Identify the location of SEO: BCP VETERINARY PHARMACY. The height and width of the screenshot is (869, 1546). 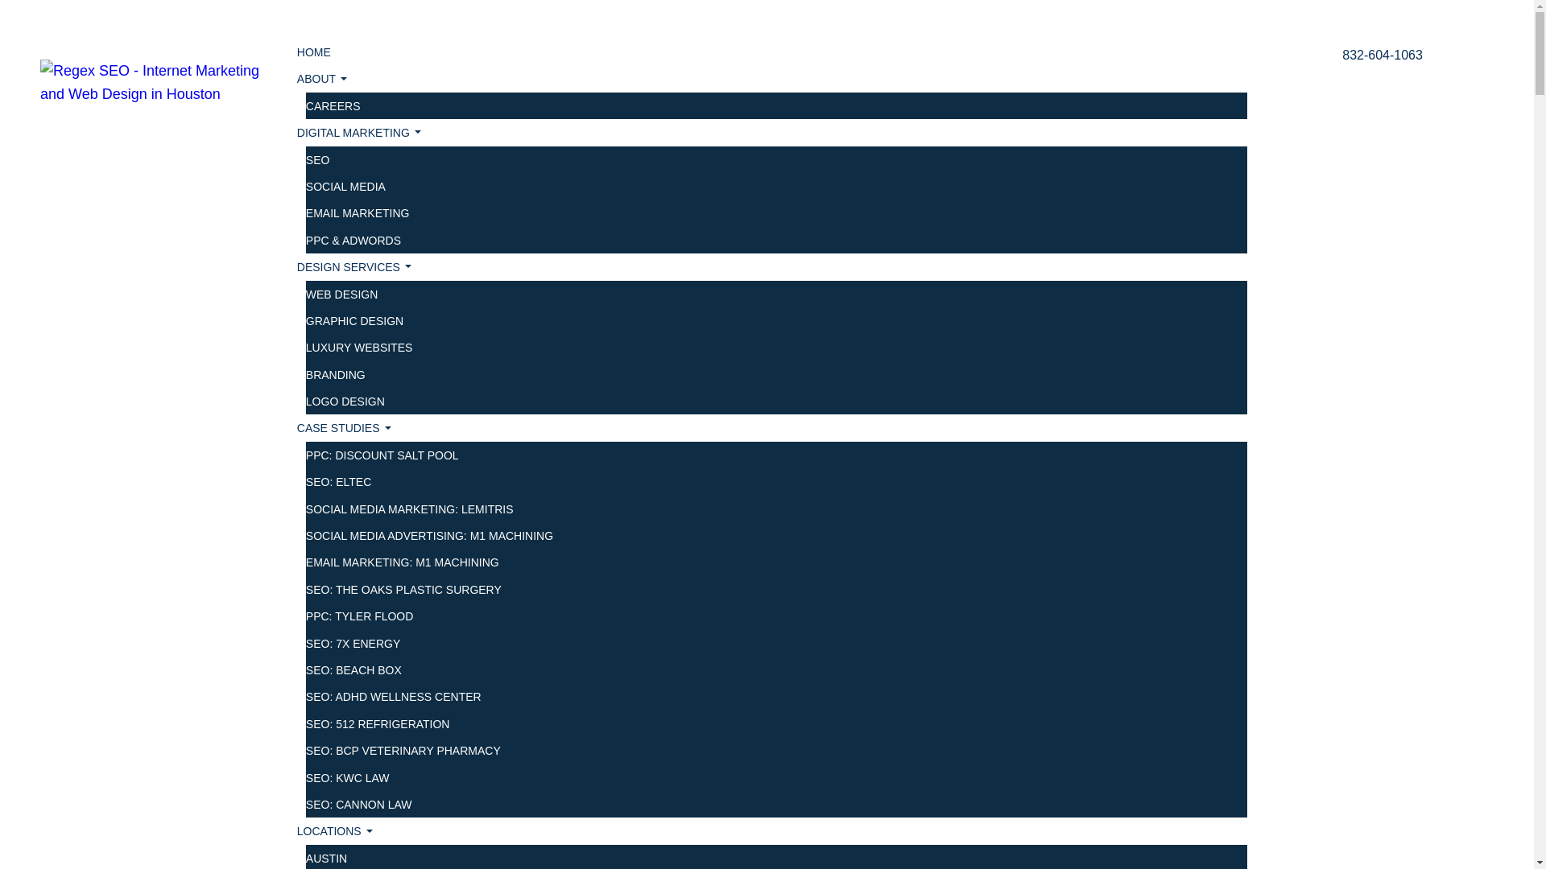
(403, 750).